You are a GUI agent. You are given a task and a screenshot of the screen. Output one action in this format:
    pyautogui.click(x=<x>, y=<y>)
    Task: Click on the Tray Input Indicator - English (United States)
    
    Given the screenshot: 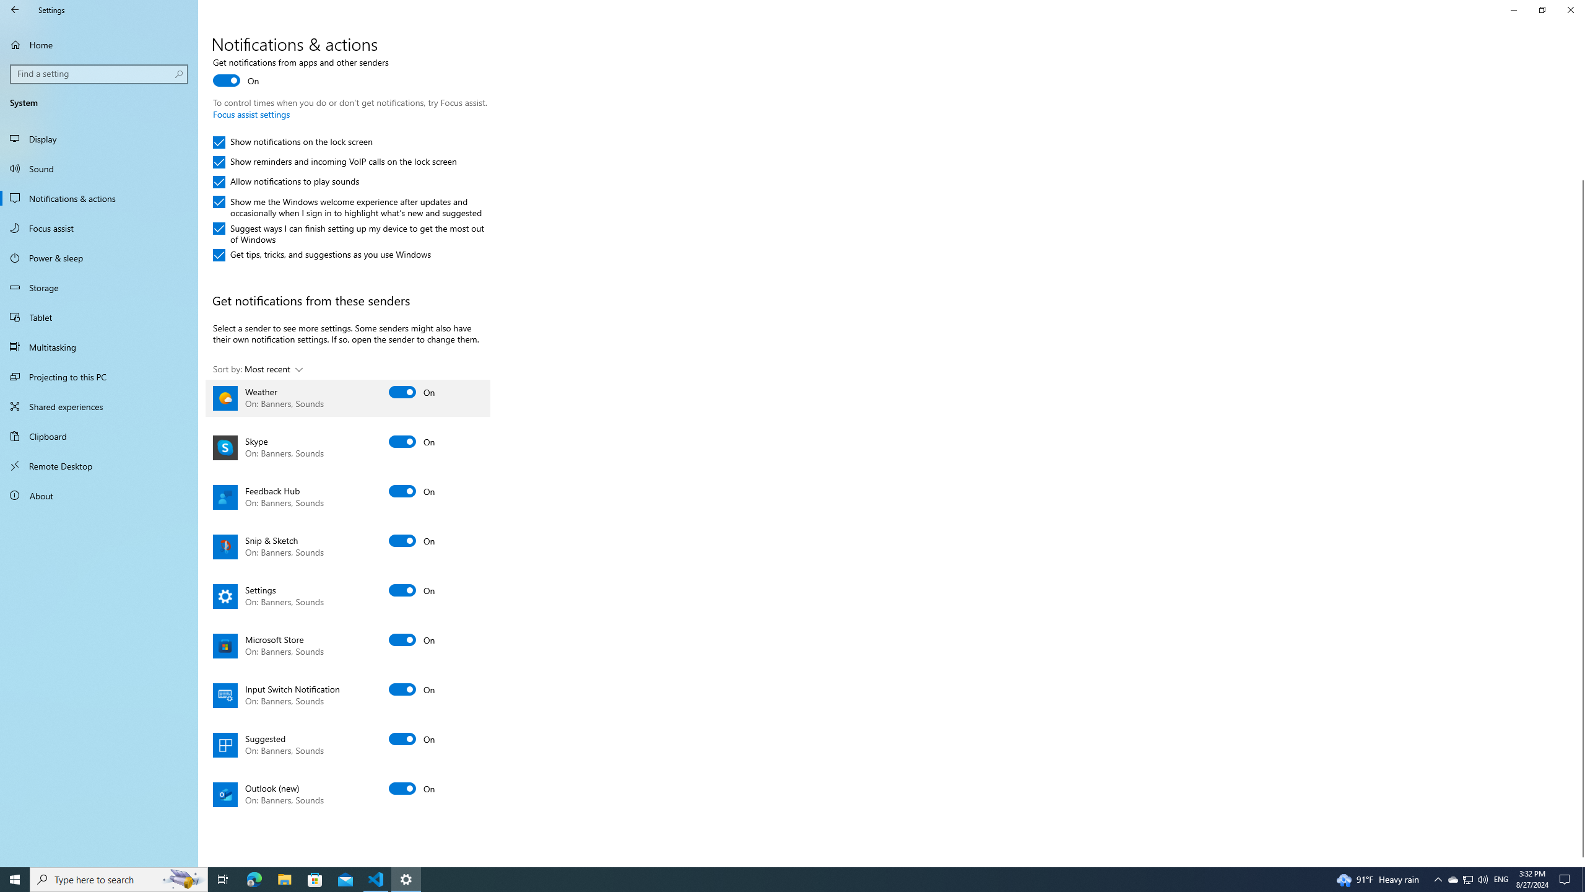 What is the action you would take?
    pyautogui.click(x=1501, y=880)
    